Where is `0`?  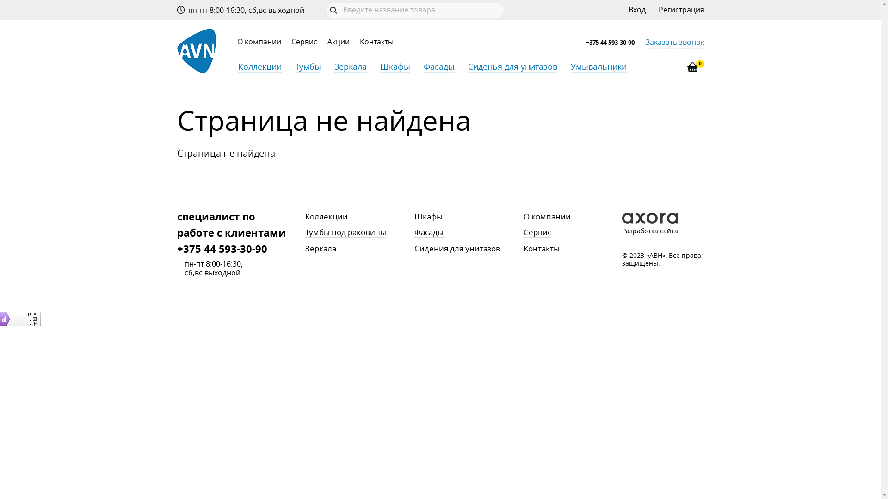 0 is located at coordinates (691, 70).